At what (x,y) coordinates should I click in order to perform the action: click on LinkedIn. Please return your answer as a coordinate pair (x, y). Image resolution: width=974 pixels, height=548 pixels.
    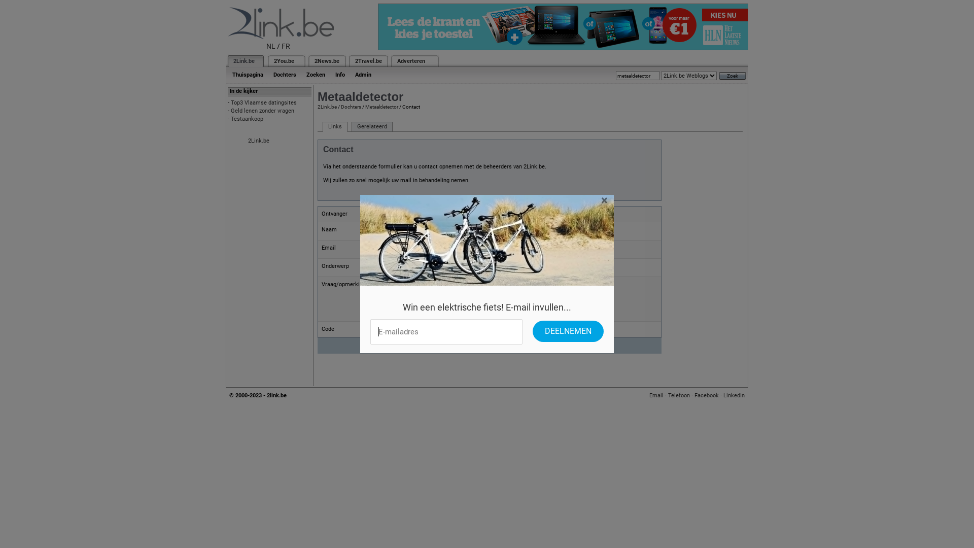
    Looking at the image, I should click on (734, 396).